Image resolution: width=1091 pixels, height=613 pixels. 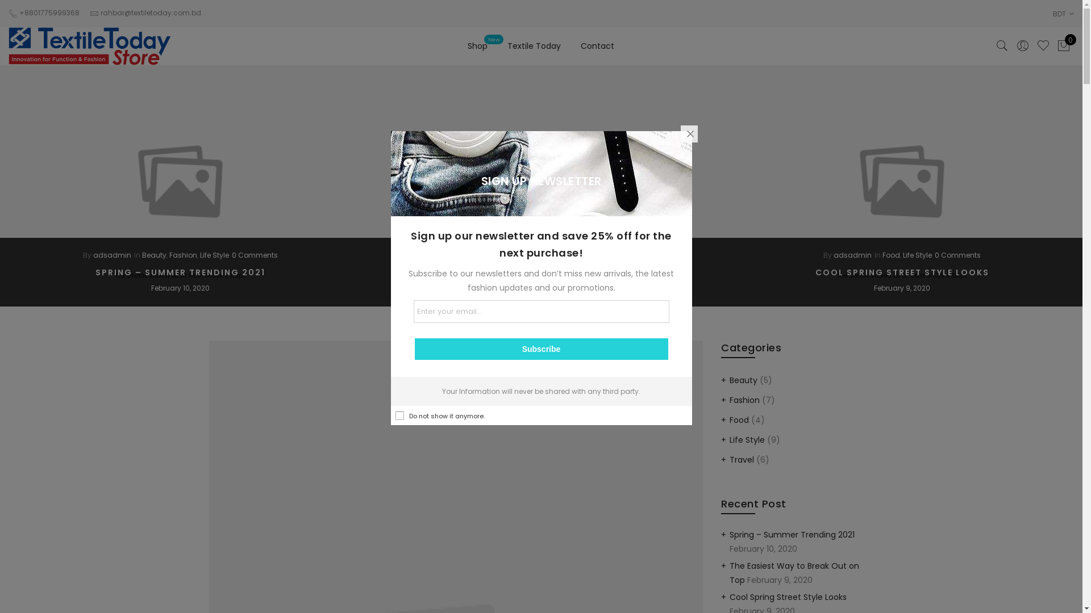 What do you see at coordinates (519, 255) in the screenshot?
I see `Food` at bounding box center [519, 255].